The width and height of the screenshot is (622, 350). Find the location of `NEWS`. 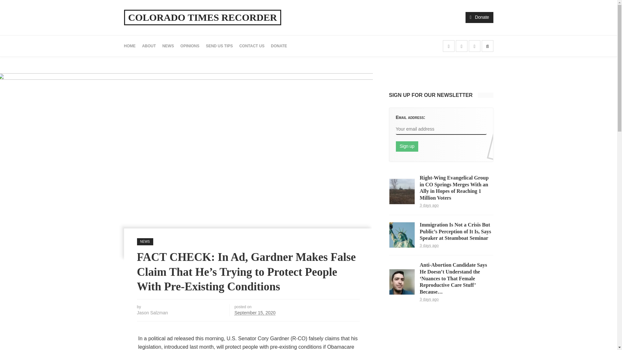

NEWS is located at coordinates (145, 242).